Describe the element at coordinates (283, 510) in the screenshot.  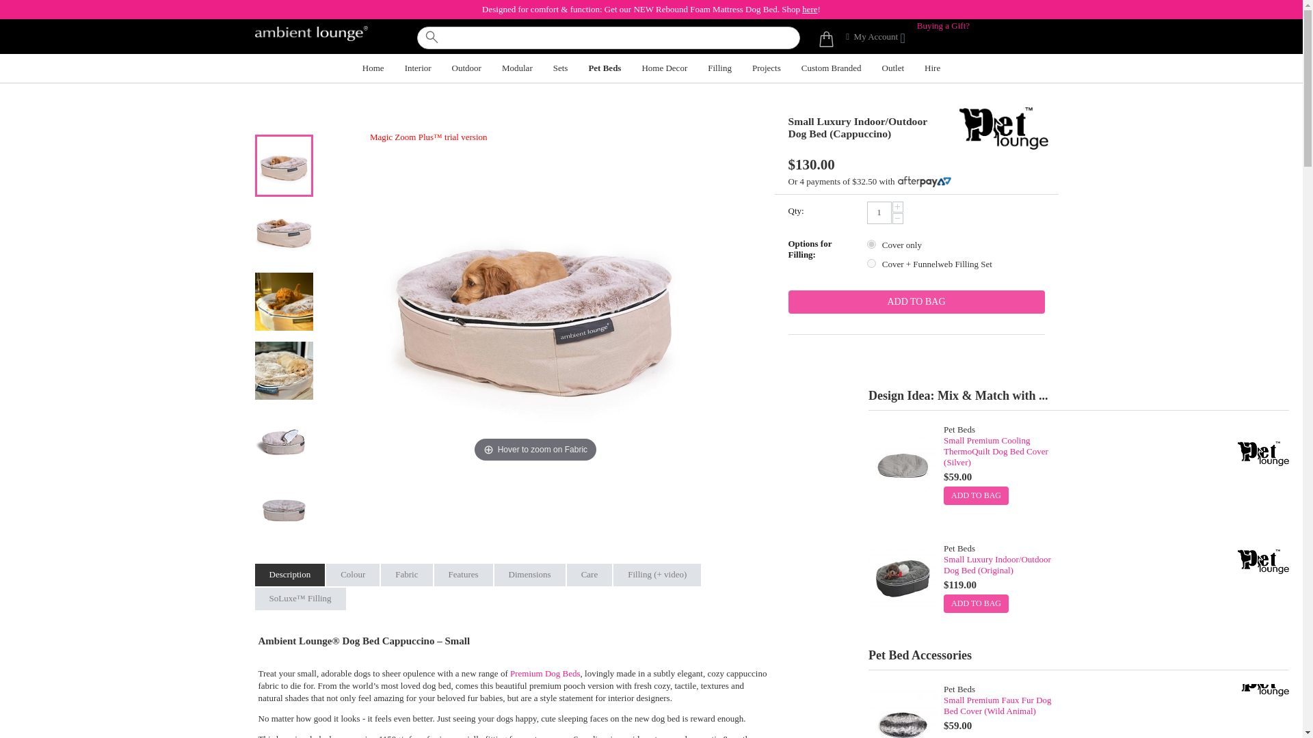
I see `small dog bed fur australia cute dog melbourne` at that location.